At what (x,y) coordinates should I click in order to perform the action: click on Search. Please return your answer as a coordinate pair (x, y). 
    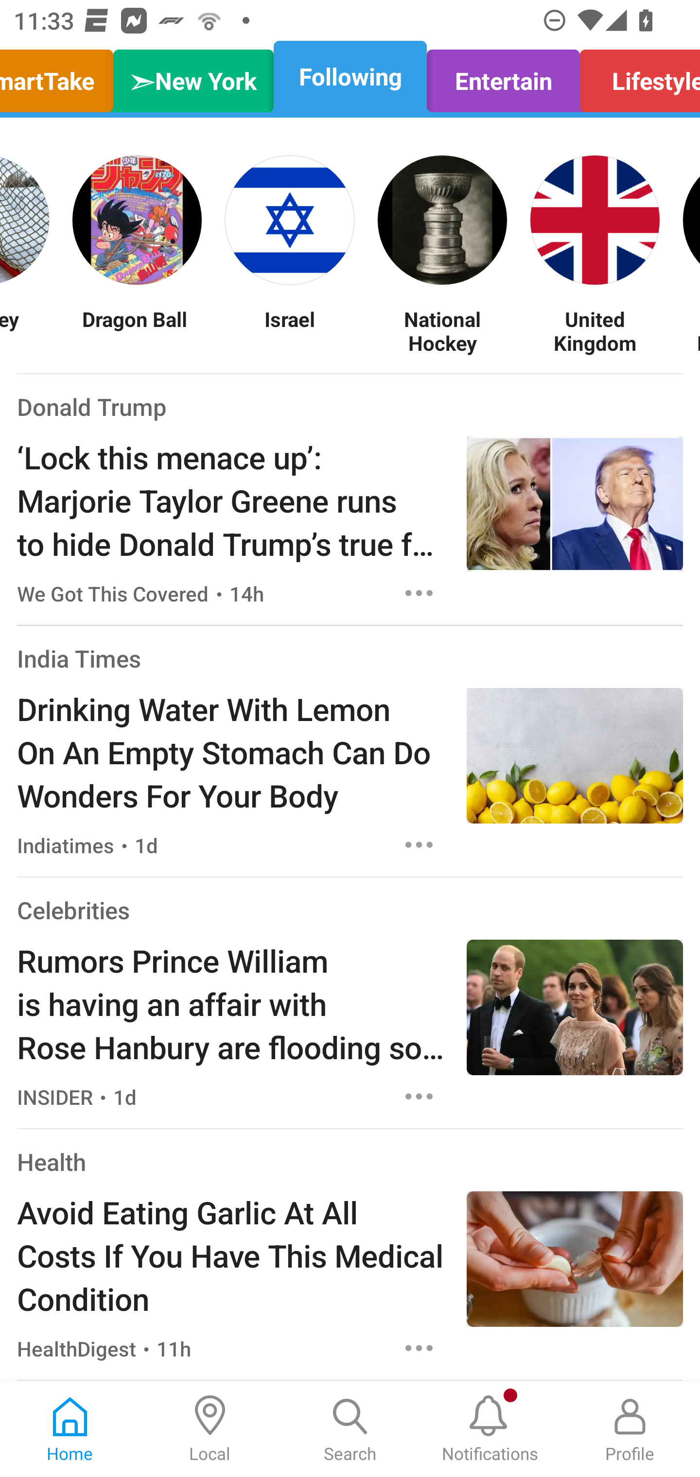
    Looking at the image, I should click on (350, 1429).